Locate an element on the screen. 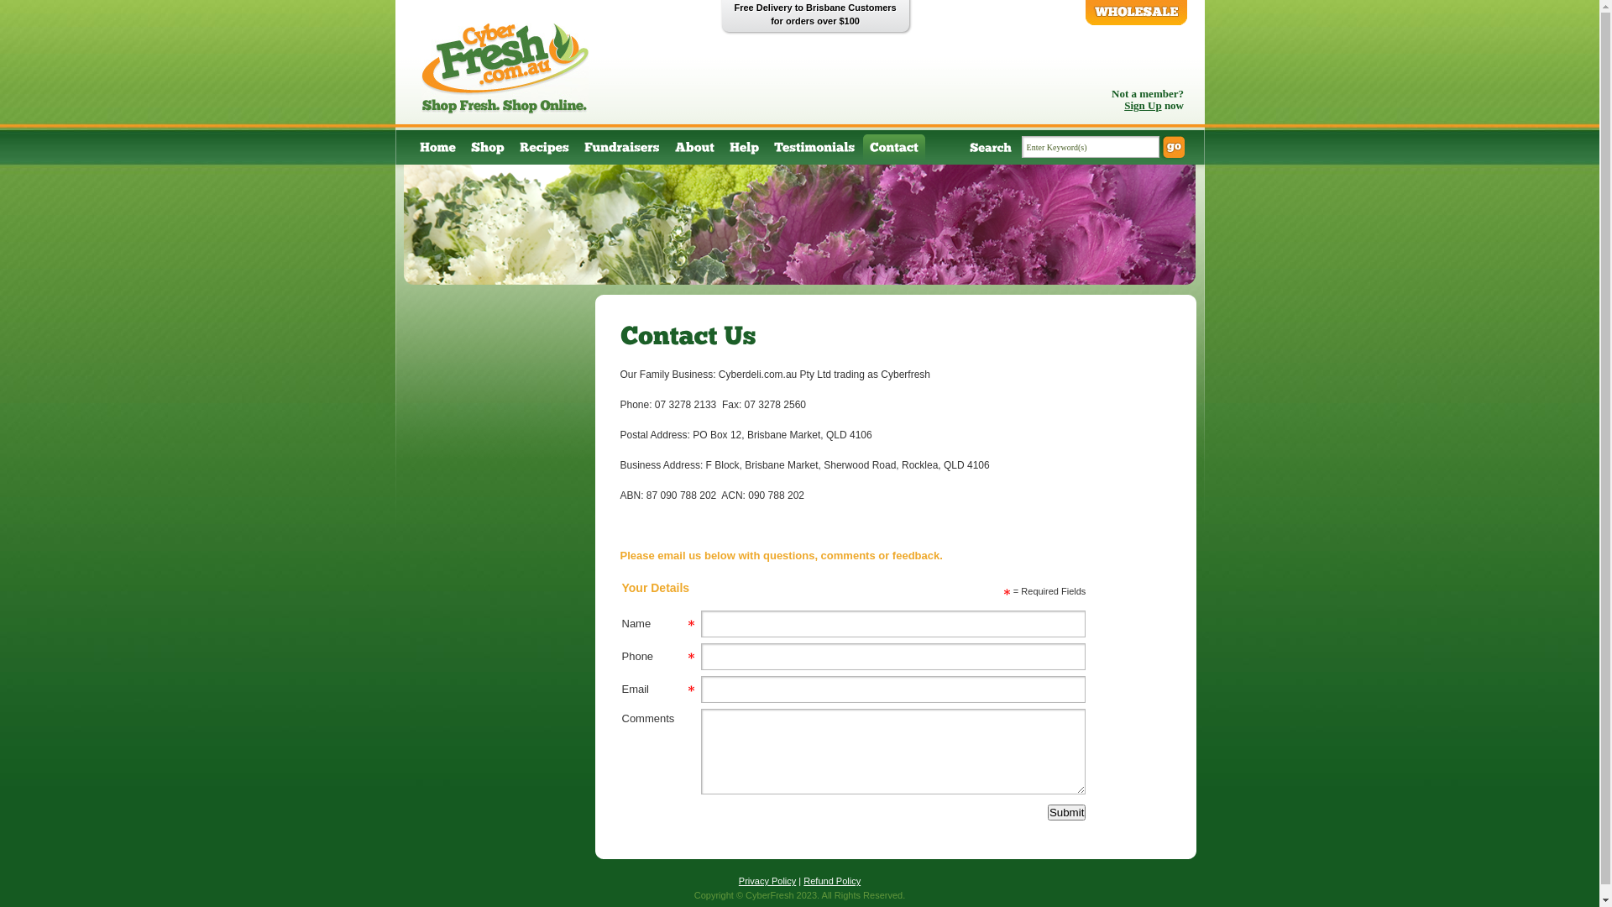  Home is located at coordinates (437, 149).